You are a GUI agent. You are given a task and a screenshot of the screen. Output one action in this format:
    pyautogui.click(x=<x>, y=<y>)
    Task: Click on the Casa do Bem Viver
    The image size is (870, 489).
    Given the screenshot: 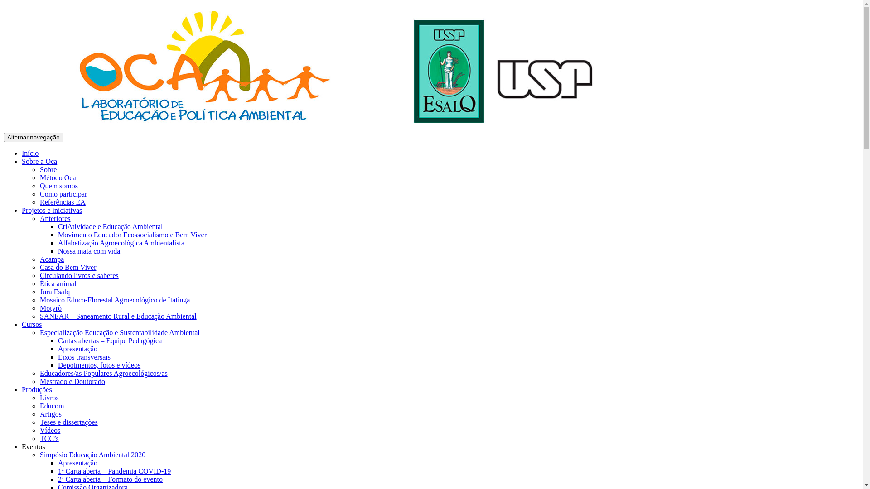 What is the action you would take?
    pyautogui.click(x=68, y=267)
    